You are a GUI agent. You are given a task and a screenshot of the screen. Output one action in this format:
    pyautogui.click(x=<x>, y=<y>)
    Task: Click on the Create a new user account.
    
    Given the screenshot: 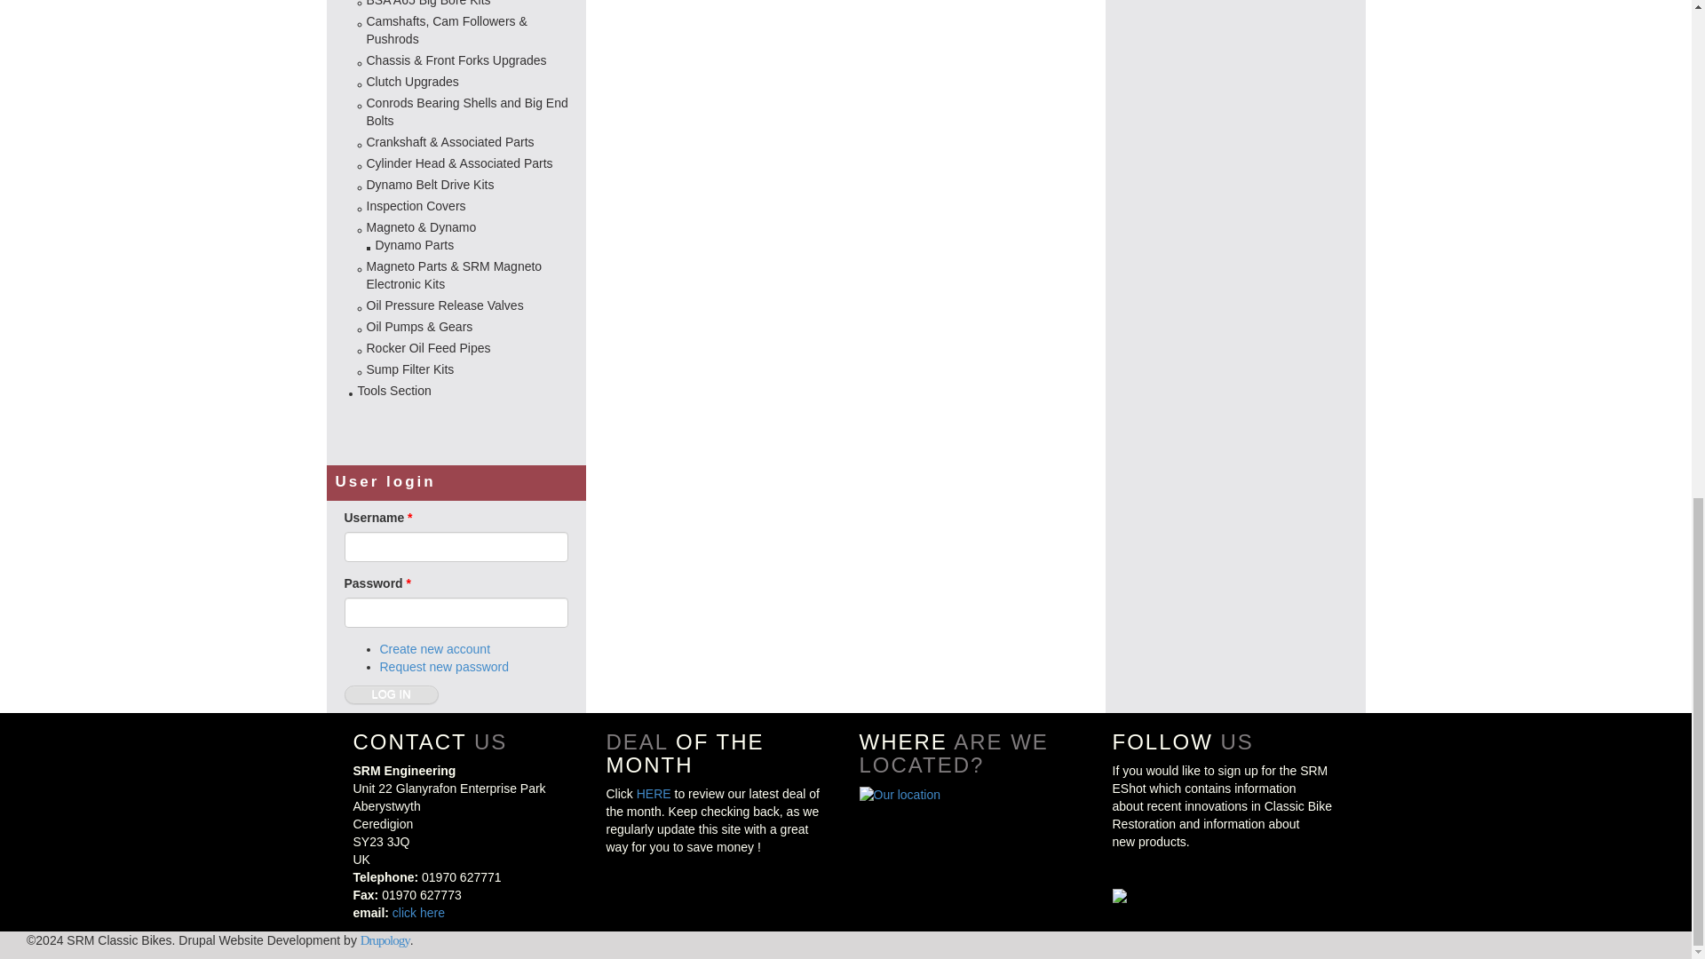 What is the action you would take?
    pyautogui.click(x=435, y=648)
    